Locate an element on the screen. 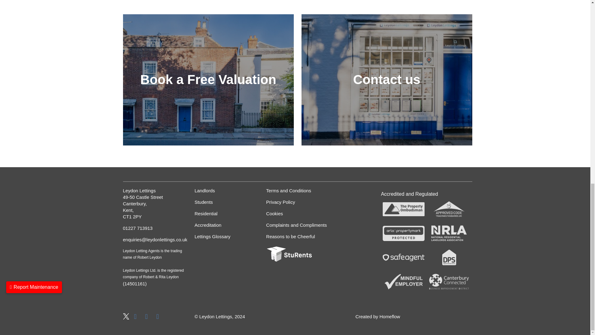 The height and width of the screenshot is (335, 595). Learn about safeagent is located at coordinates (403, 257).